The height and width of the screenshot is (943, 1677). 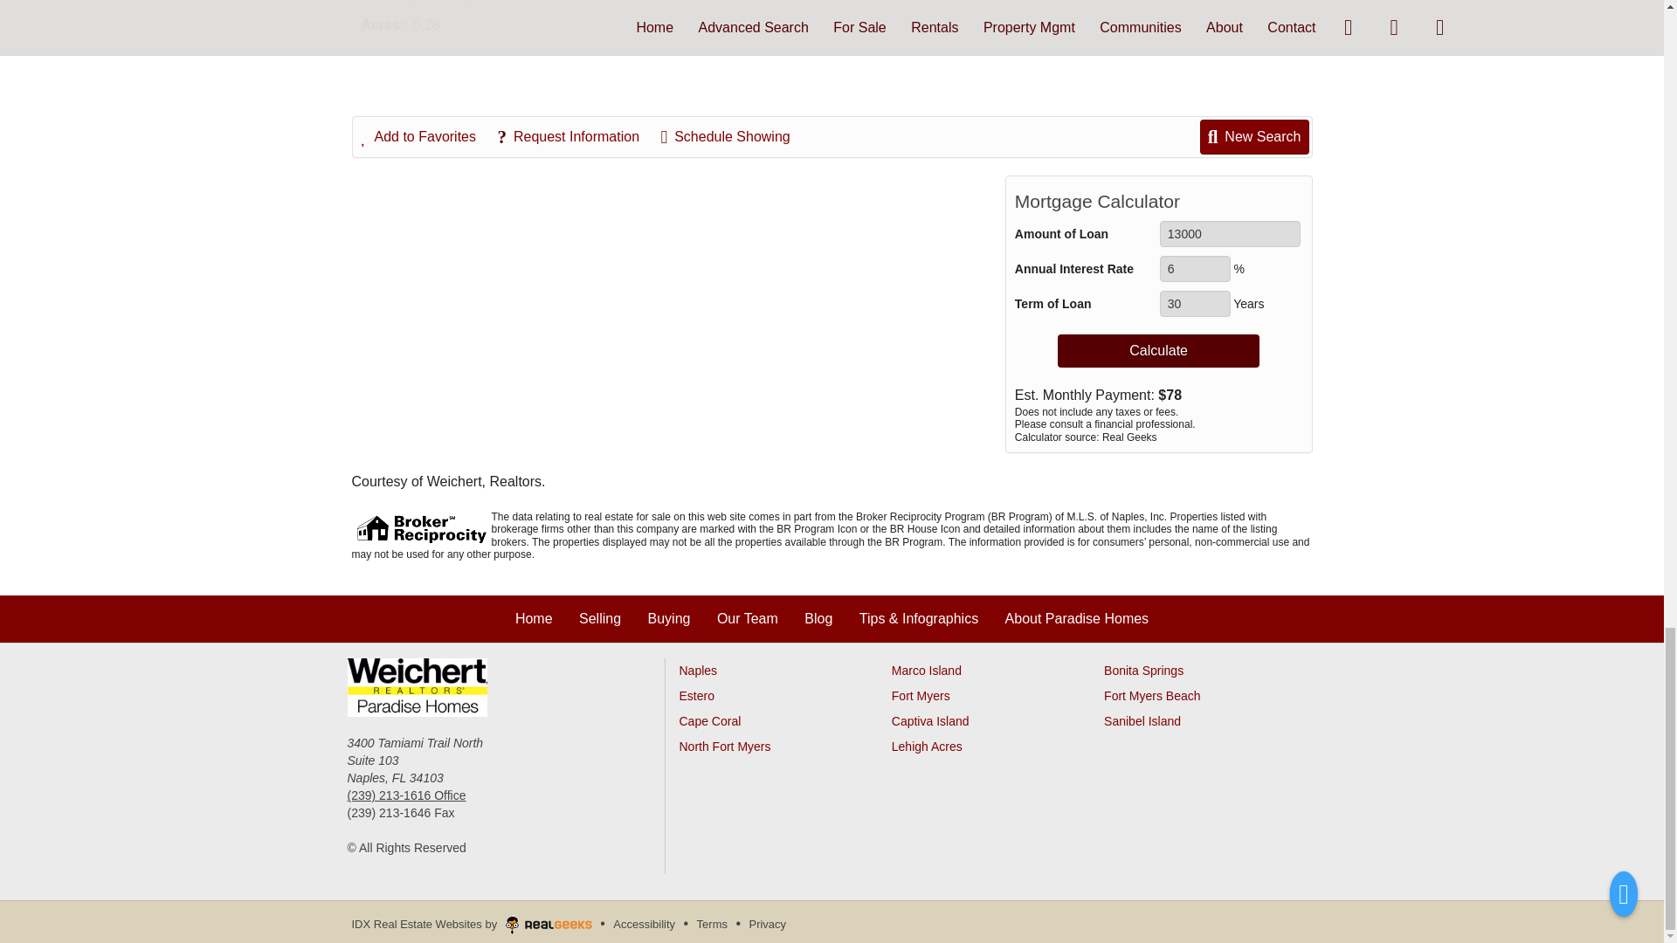 I want to click on 13000, so click(x=1230, y=233).